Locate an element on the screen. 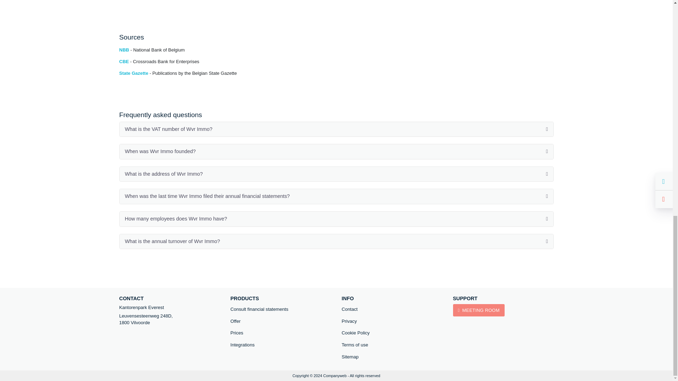 This screenshot has height=381, width=678. Privacy is located at coordinates (392, 321).